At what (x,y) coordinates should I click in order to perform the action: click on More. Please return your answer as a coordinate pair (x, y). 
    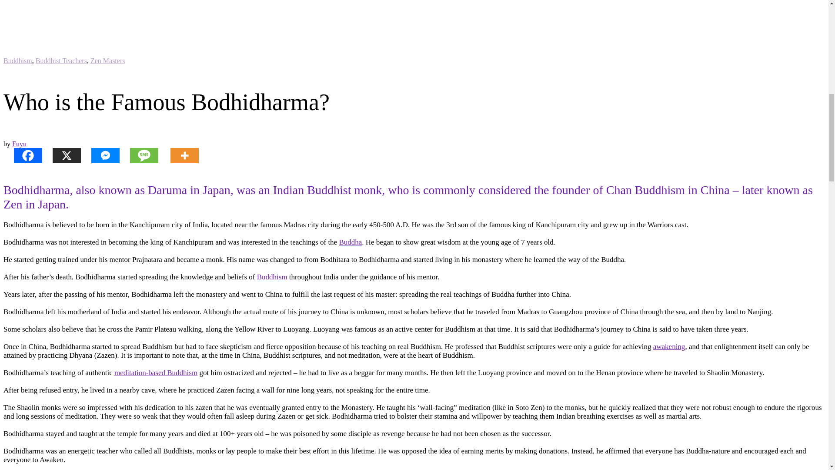
    Looking at the image, I should click on (179, 155).